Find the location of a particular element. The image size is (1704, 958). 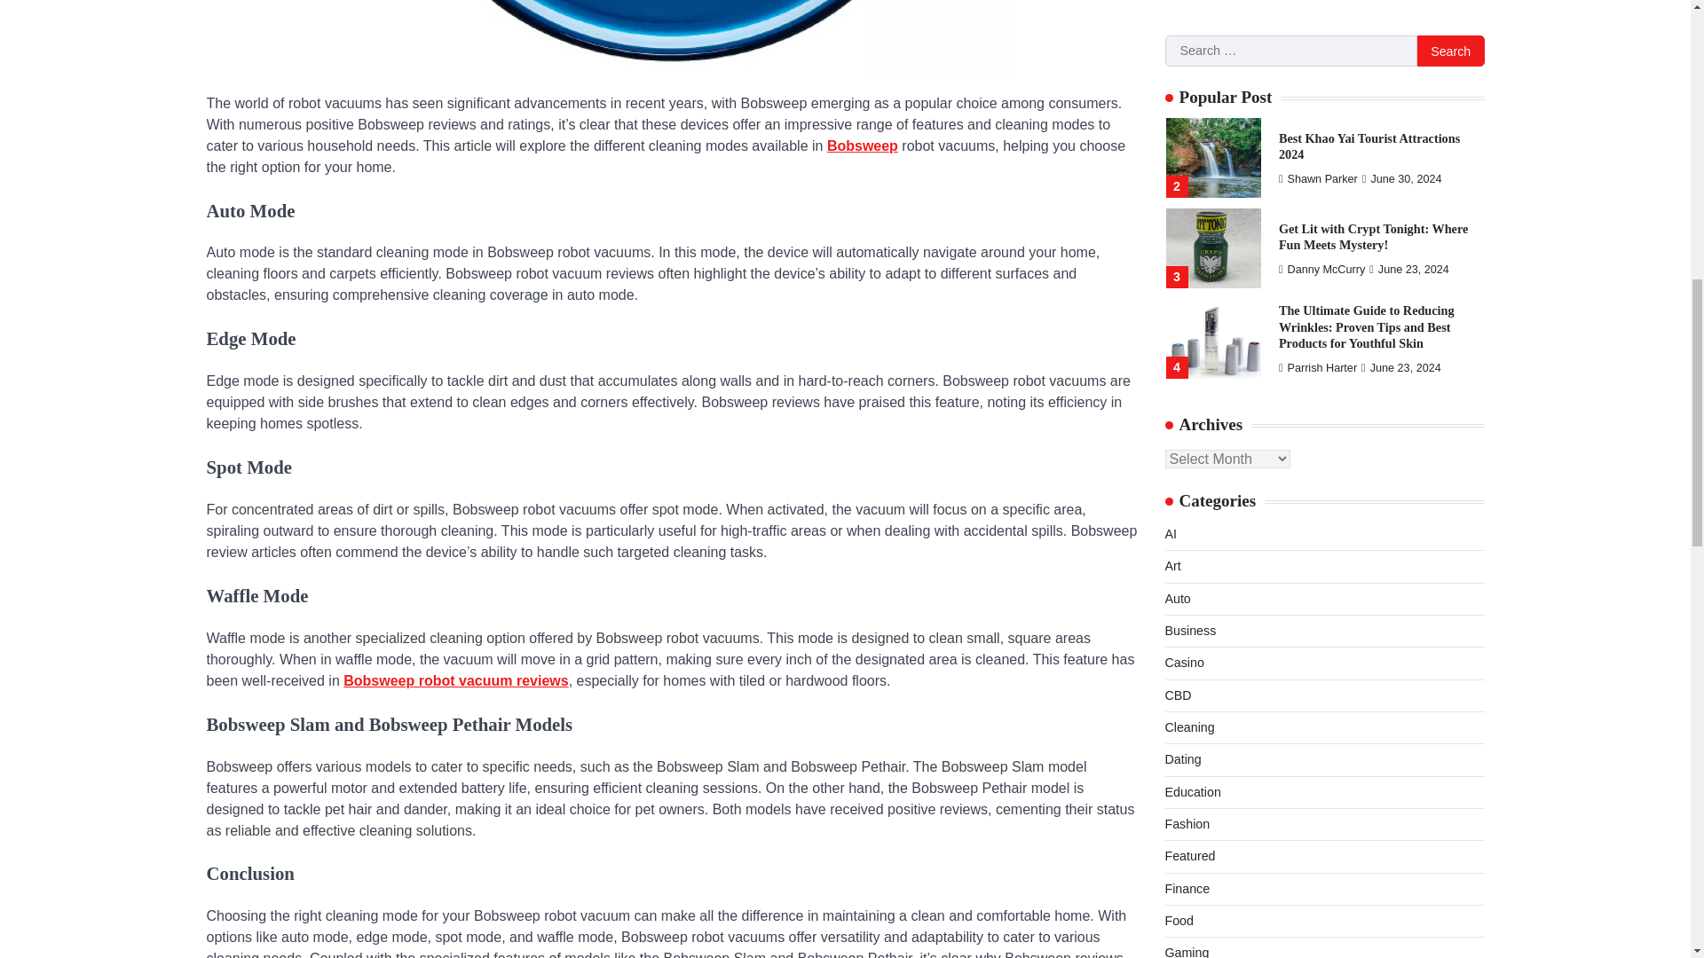

Bobsweep robot vacuum reviews is located at coordinates (455, 681).